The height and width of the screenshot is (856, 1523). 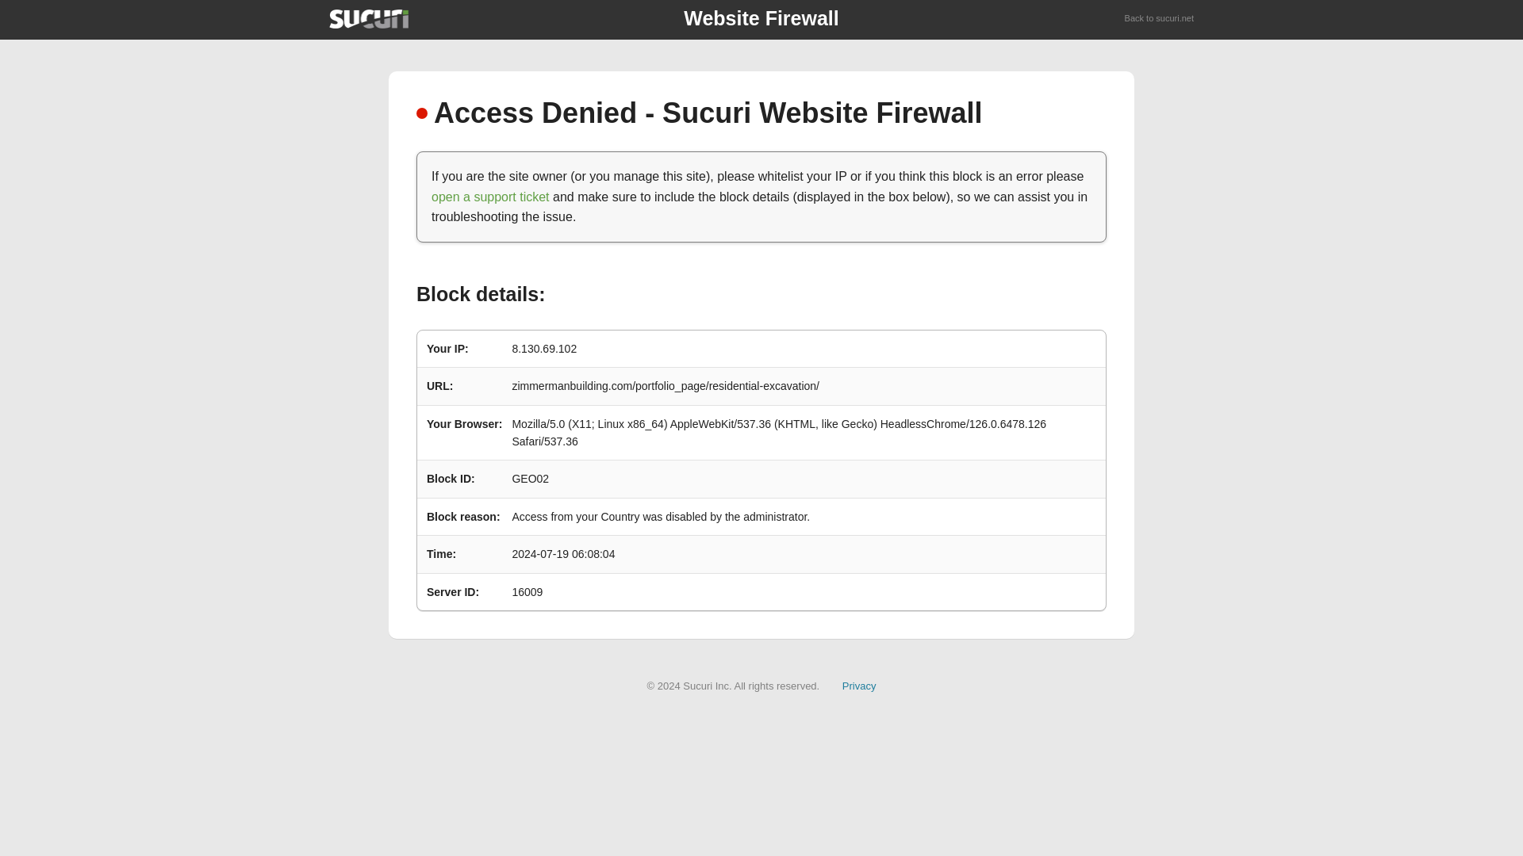 What do you see at coordinates (490, 197) in the screenshot?
I see `open a support ticket` at bounding box center [490, 197].